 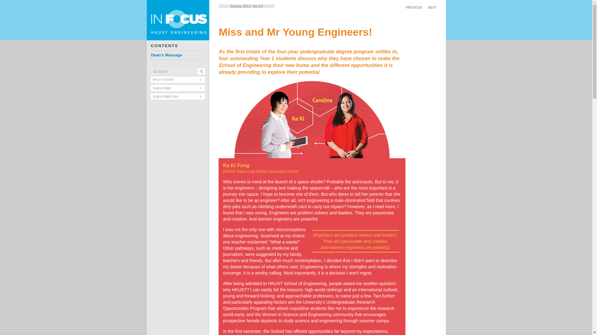 I want to click on PREVIOUS, so click(x=414, y=7).